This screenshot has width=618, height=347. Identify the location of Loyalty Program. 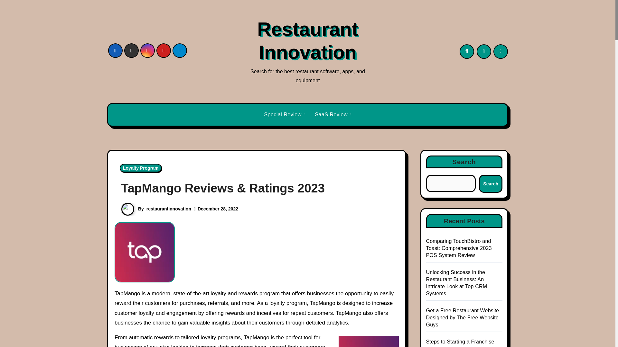
(140, 168).